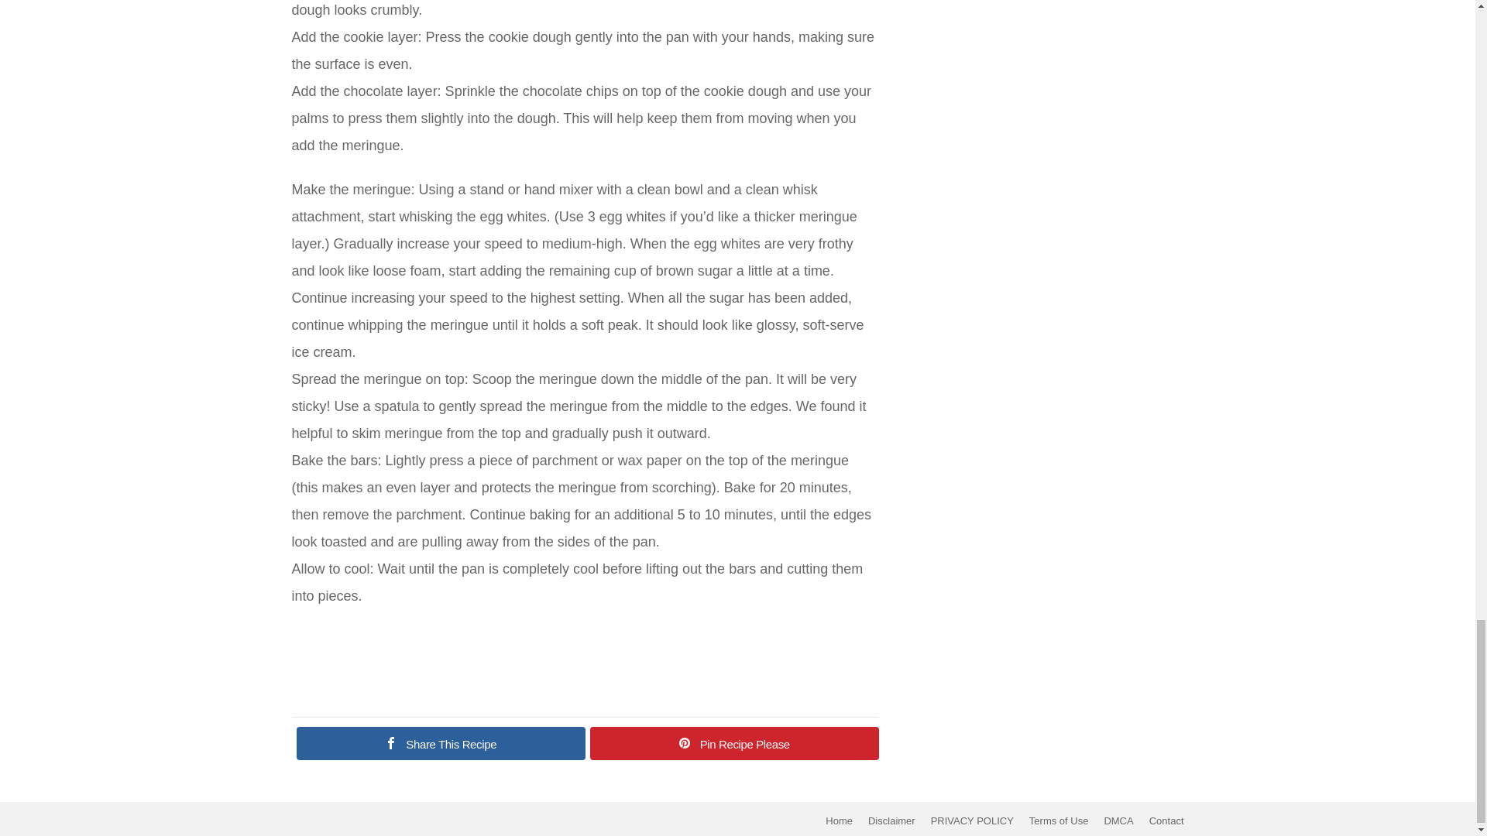  I want to click on Contact, so click(1166, 821).